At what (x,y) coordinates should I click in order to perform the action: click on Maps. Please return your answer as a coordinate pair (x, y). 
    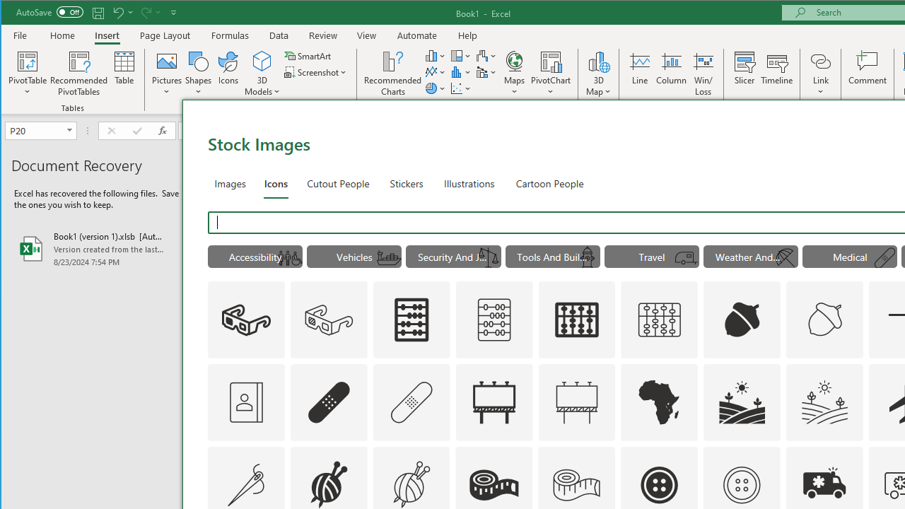
    Looking at the image, I should click on (514, 74).